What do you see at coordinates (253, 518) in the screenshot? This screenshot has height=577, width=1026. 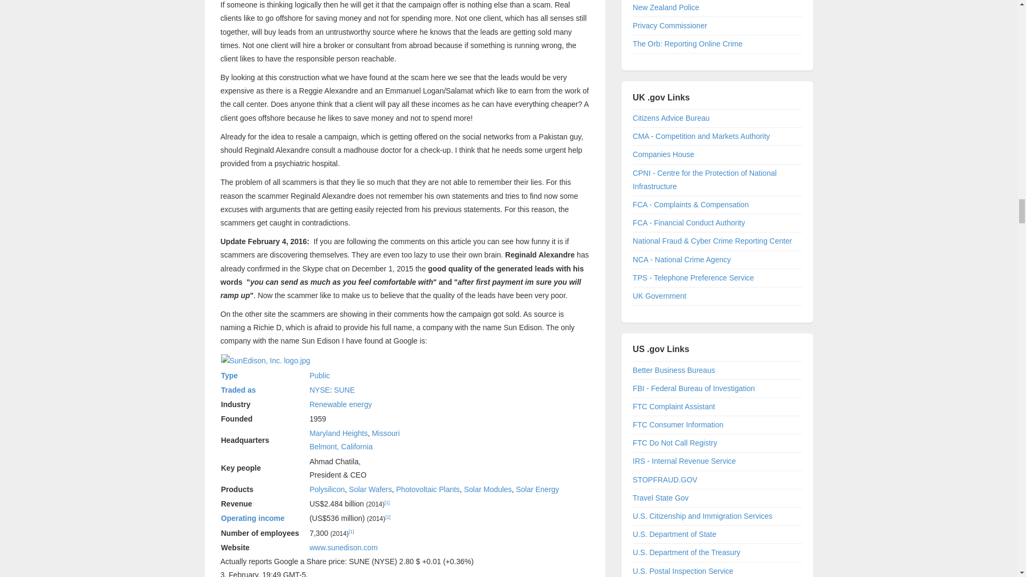 I see `Earnings before interest and taxes` at bounding box center [253, 518].